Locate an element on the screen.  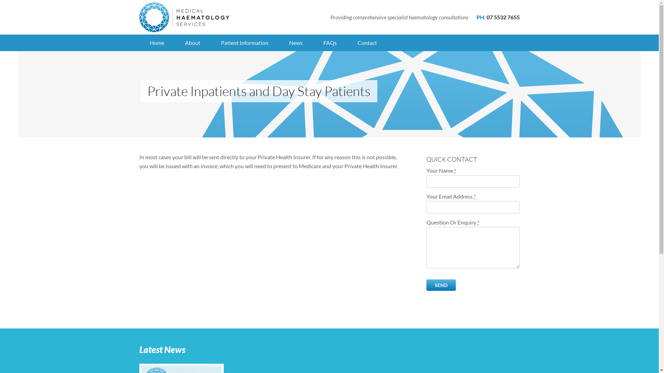
FAQs is located at coordinates (330, 43).